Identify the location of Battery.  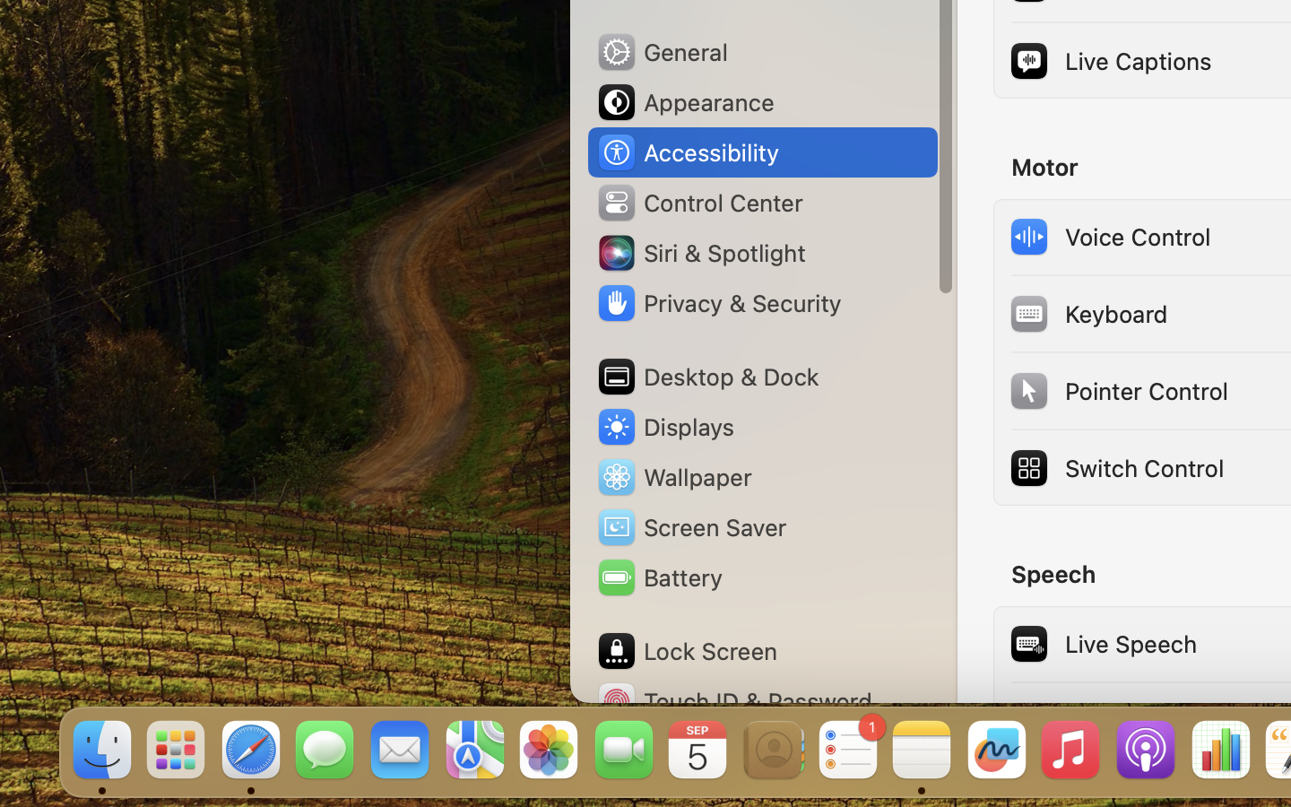
(659, 577).